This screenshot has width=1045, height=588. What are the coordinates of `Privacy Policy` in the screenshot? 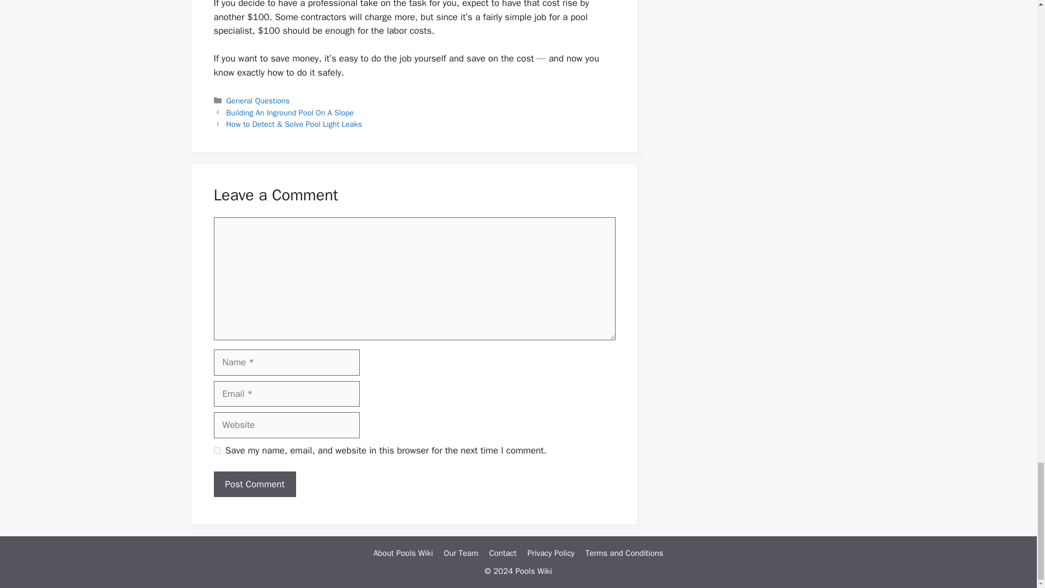 It's located at (551, 553).